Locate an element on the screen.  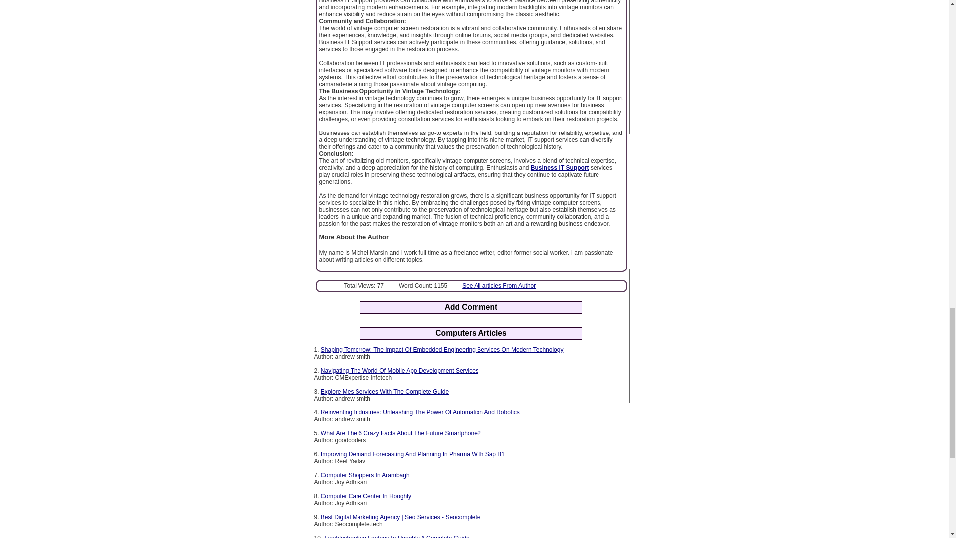
Explore Mes Services With The Complete Guide is located at coordinates (384, 391).